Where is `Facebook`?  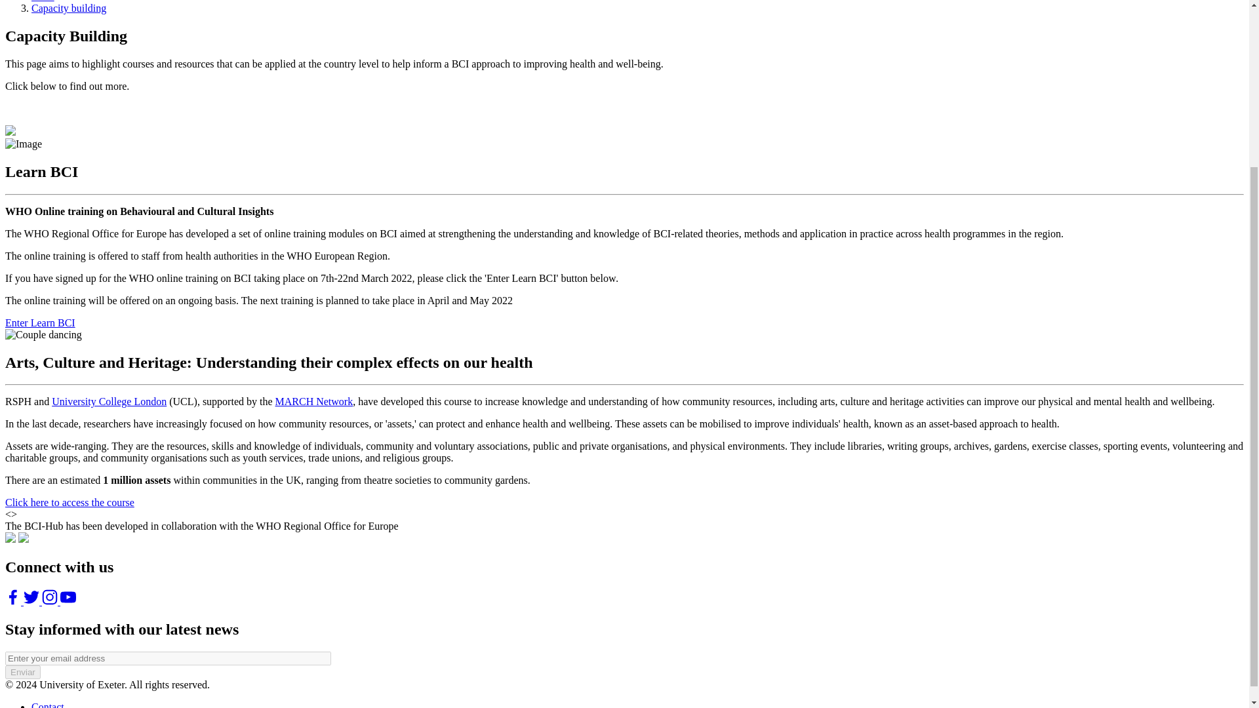
Facebook is located at coordinates (14, 601).